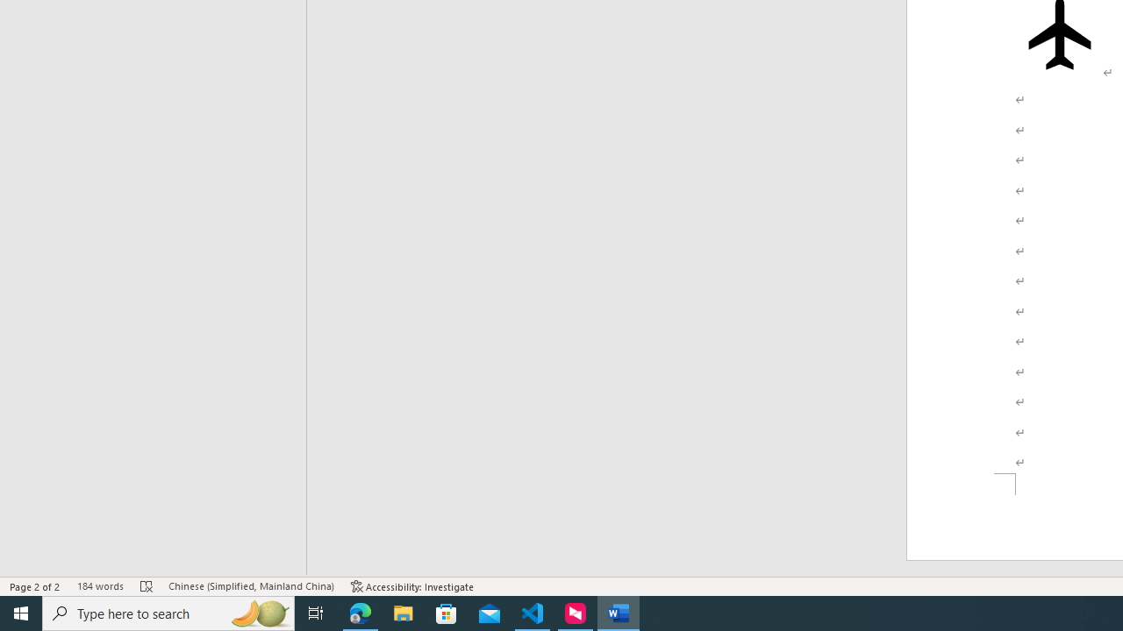  I want to click on Page Number Page 2 of 2, so click(35, 585).